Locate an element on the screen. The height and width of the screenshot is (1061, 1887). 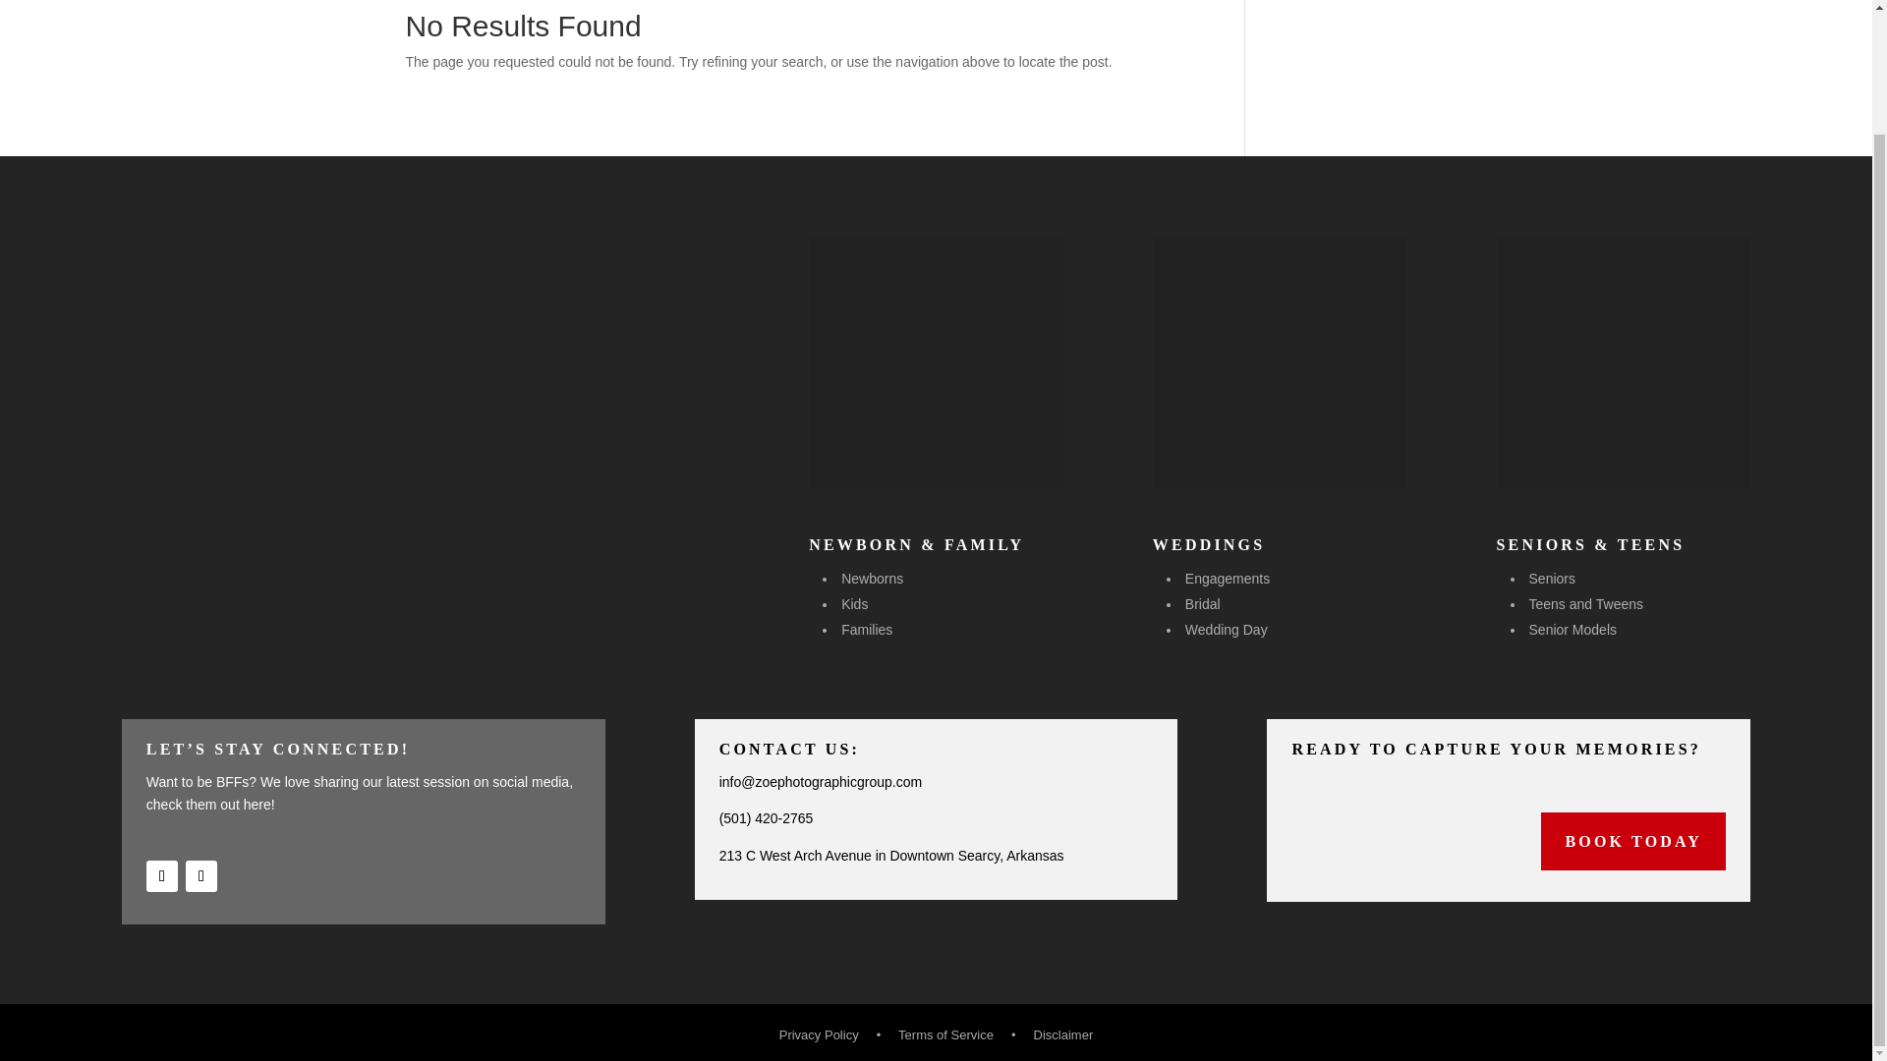
Follow on Facebook is located at coordinates (161, 876).